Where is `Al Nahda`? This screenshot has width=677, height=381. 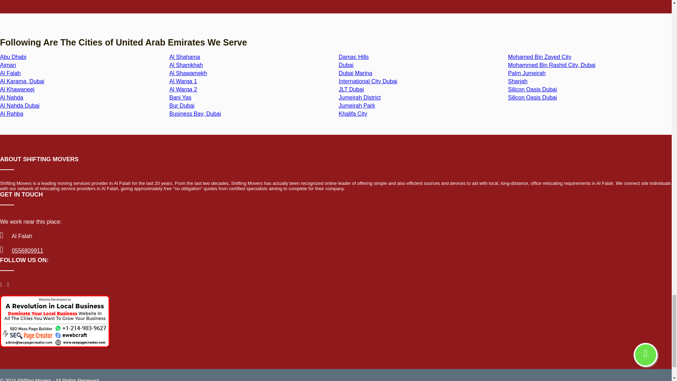 Al Nahda is located at coordinates (11, 97).